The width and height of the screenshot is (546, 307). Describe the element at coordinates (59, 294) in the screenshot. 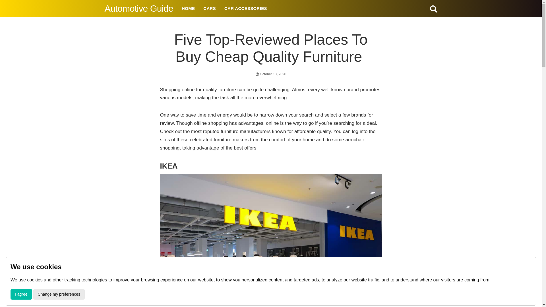

I see `Change my preferences` at that location.